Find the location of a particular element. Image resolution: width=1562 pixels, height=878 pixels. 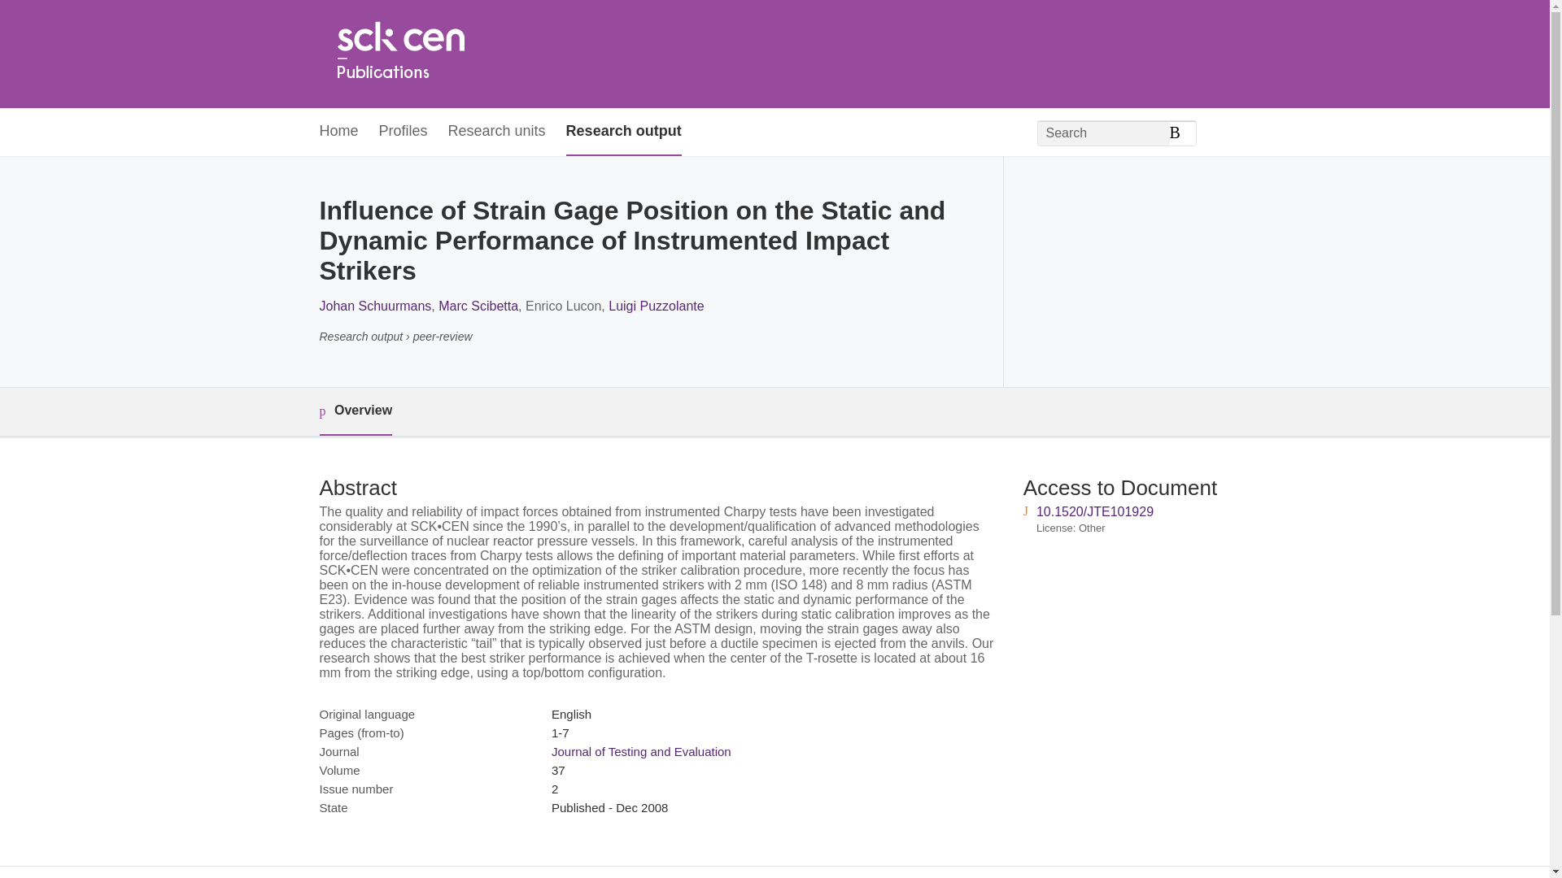

Home is located at coordinates (399, 54).